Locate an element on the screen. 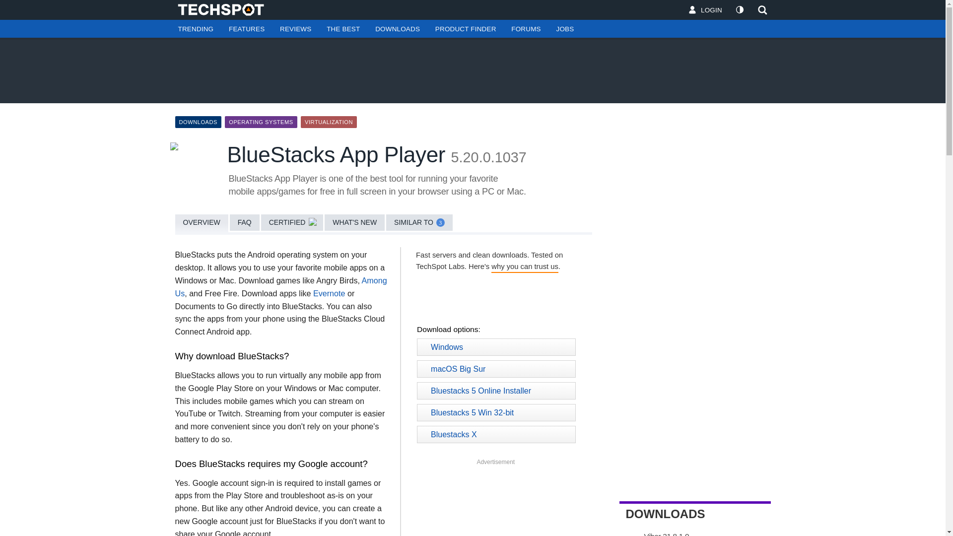 This screenshot has height=536, width=953. FORUMS is located at coordinates (526, 29).